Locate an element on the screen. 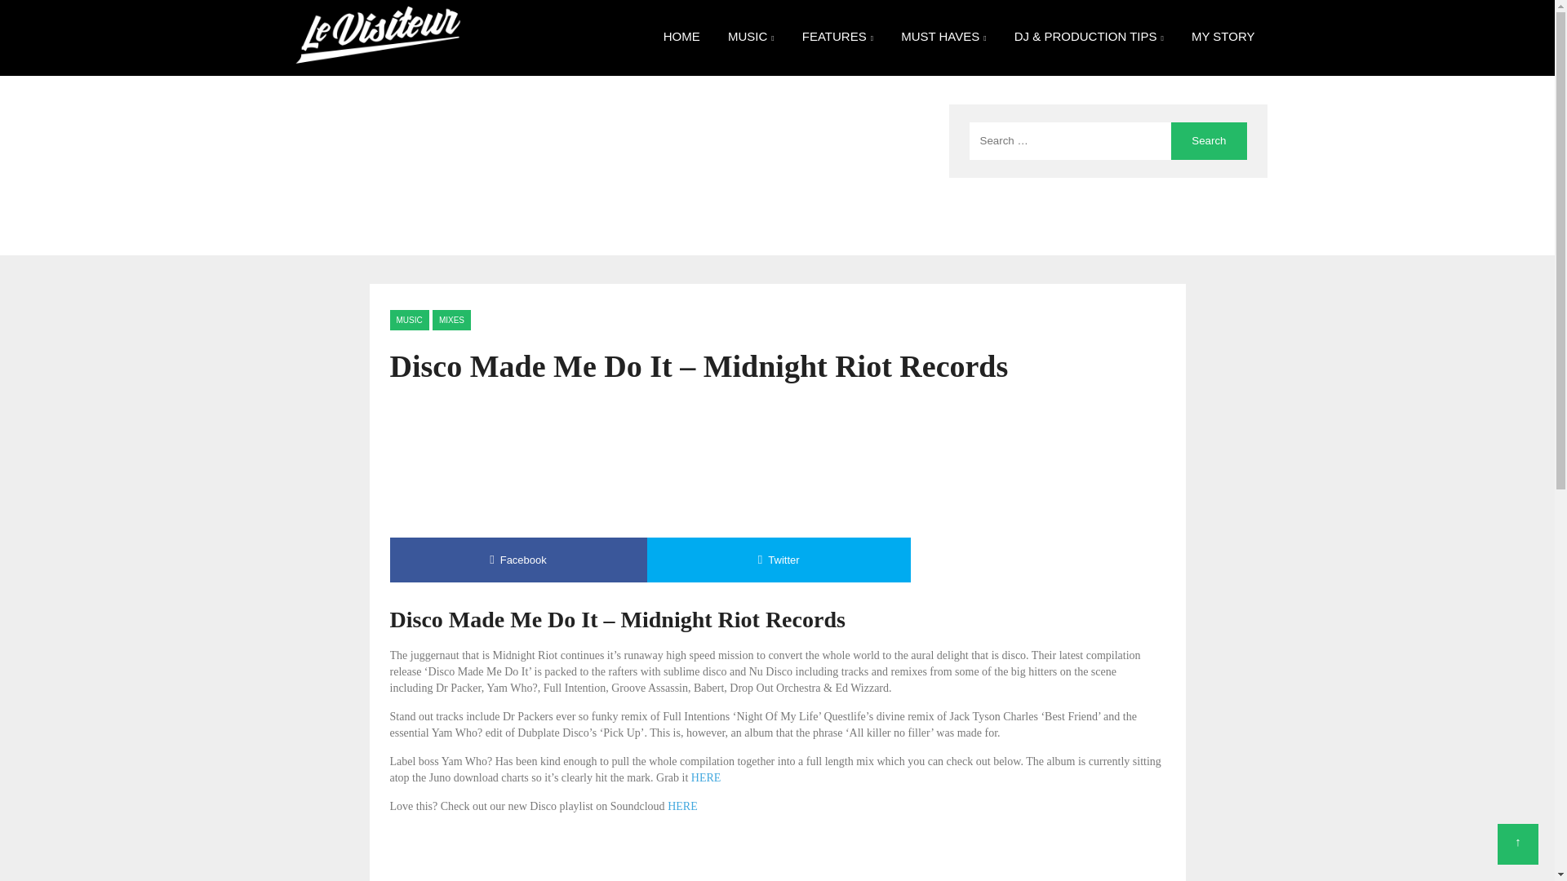 The height and width of the screenshot is (881, 1567). Twitter is located at coordinates (779, 560).